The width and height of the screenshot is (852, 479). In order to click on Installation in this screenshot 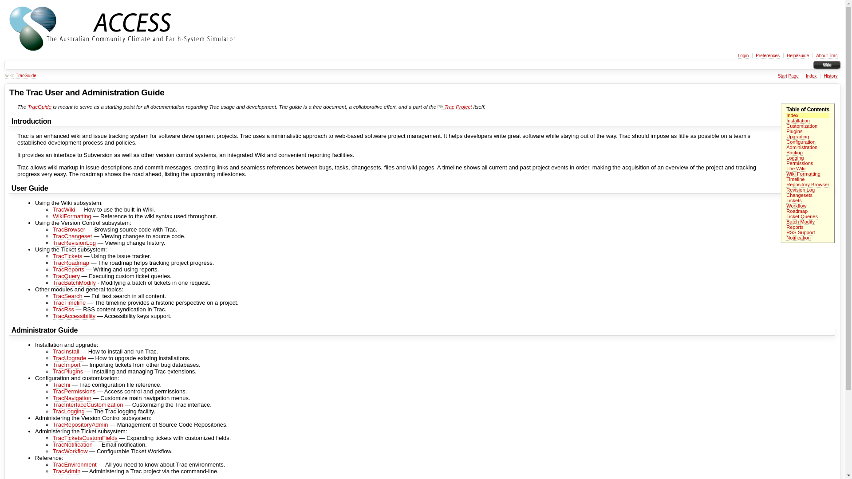, I will do `click(798, 121)`.